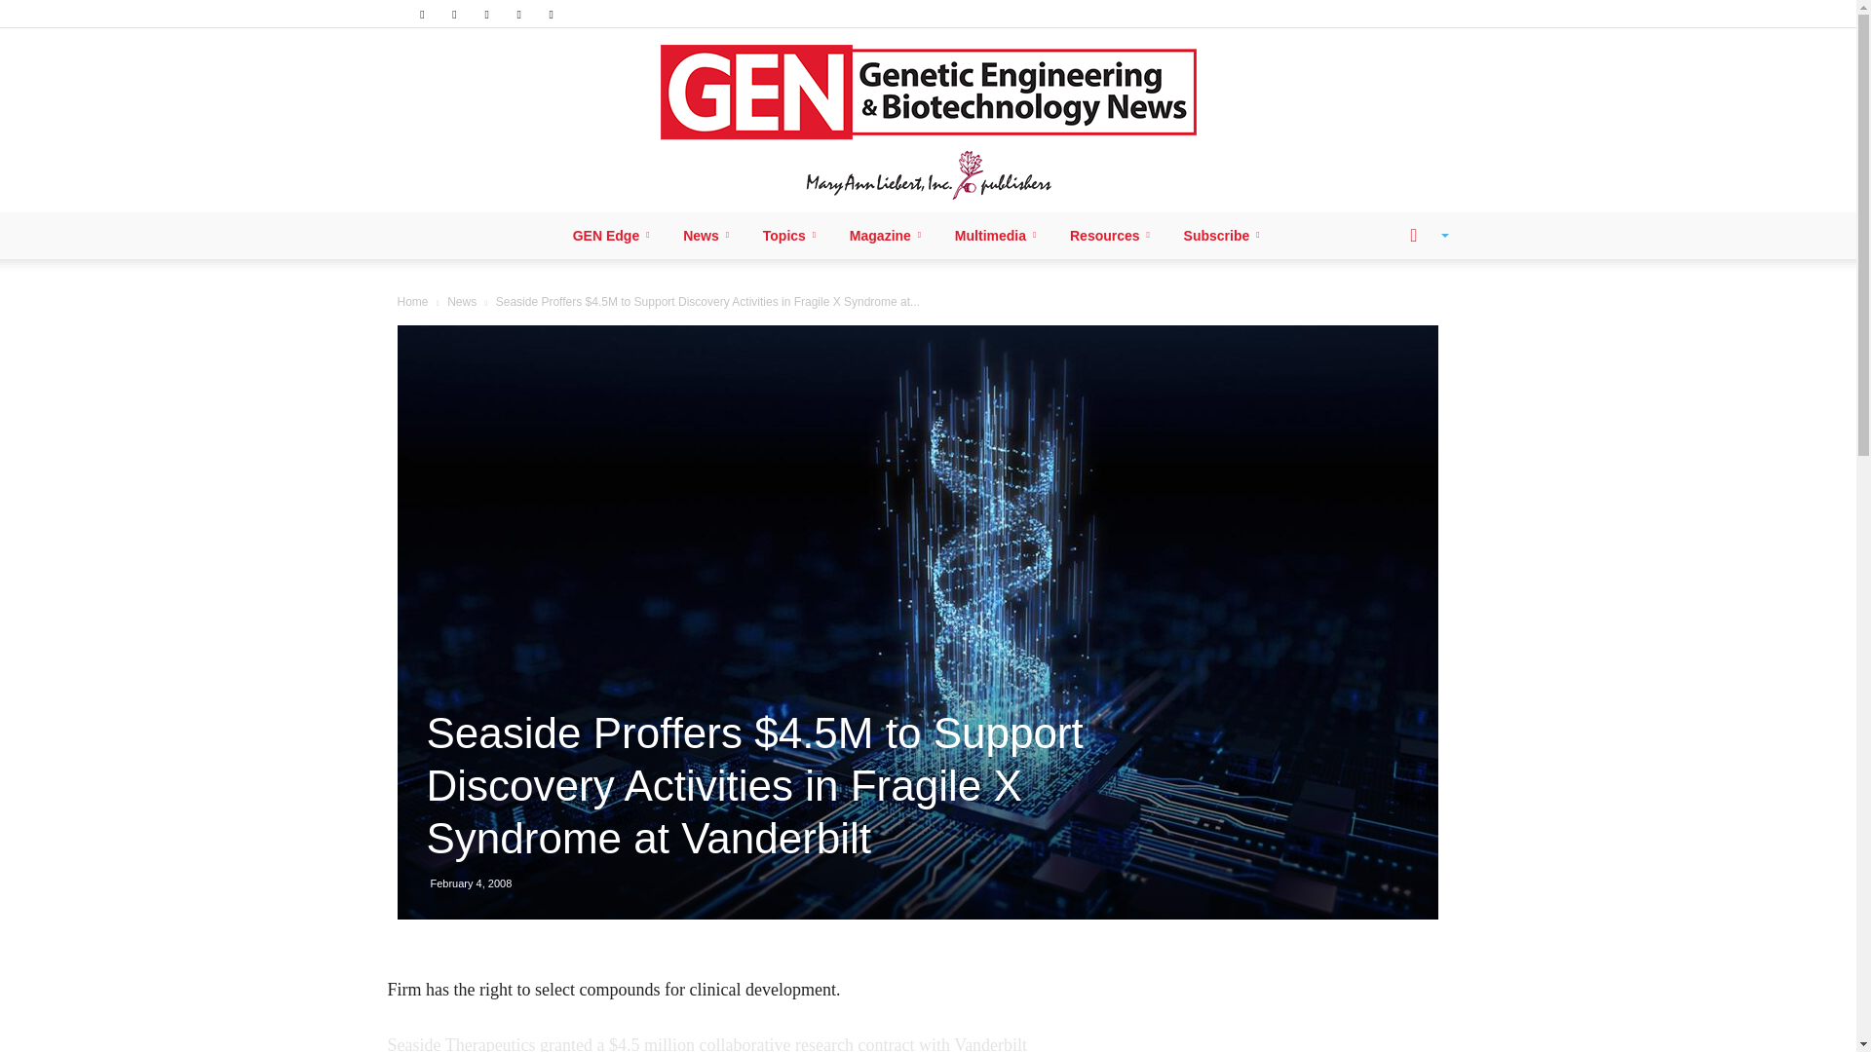 The width and height of the screenshot is (1871, 1052). What do you see at coordinates (552, 14) in the screenshot?
I see `Youtube` at bounding box center [552, 14].